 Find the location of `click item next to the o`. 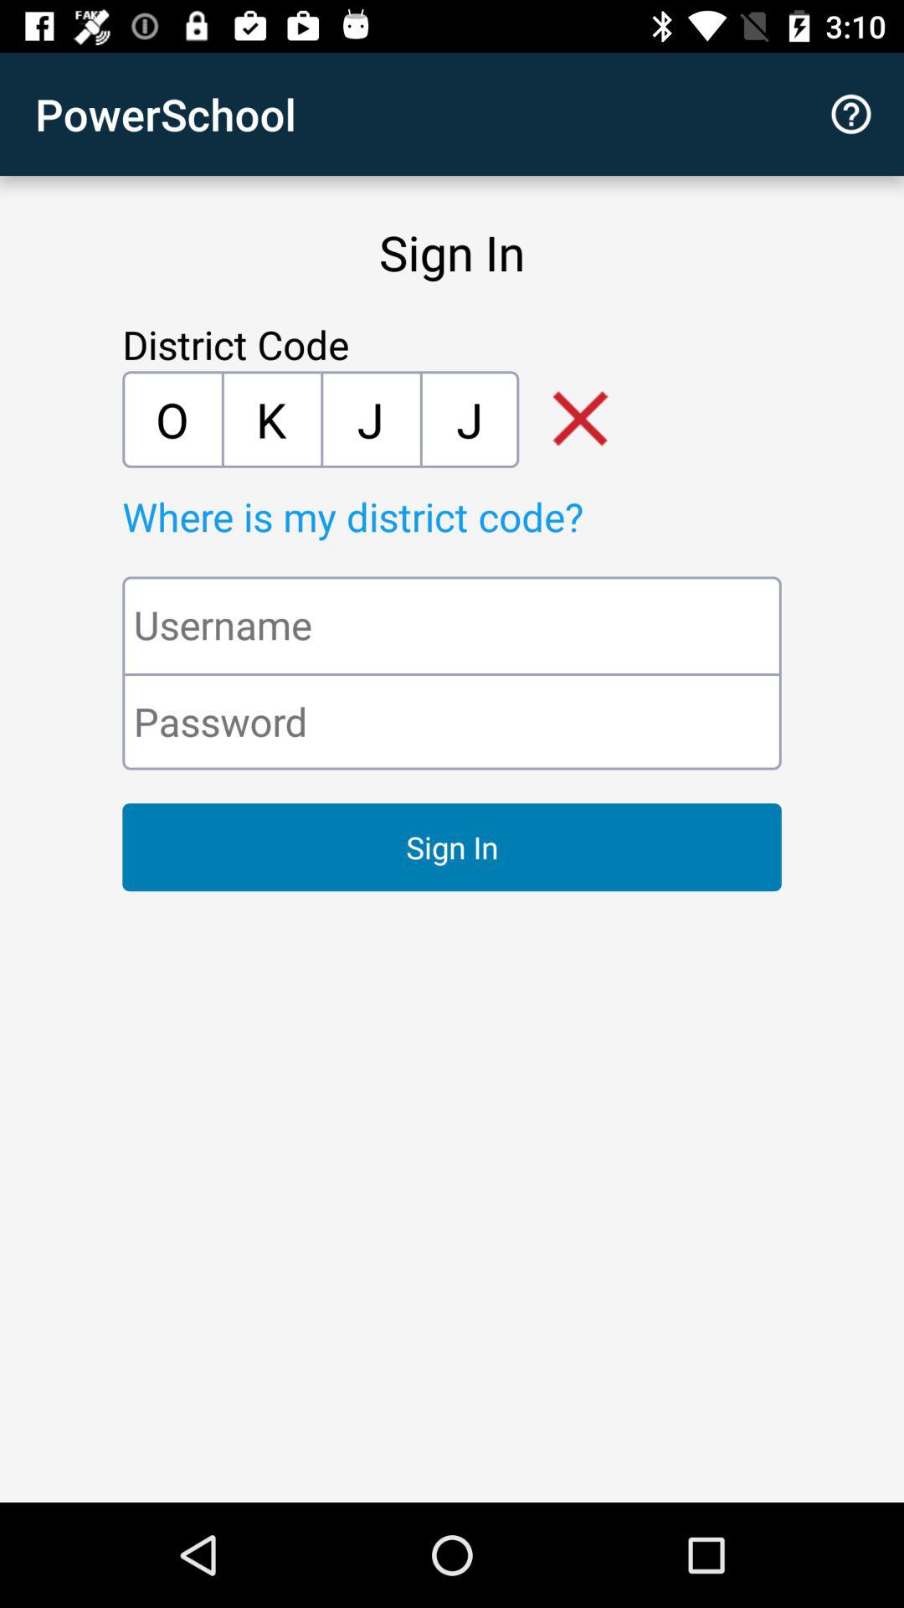

click item next to the o is located at coordinates (271, 419).